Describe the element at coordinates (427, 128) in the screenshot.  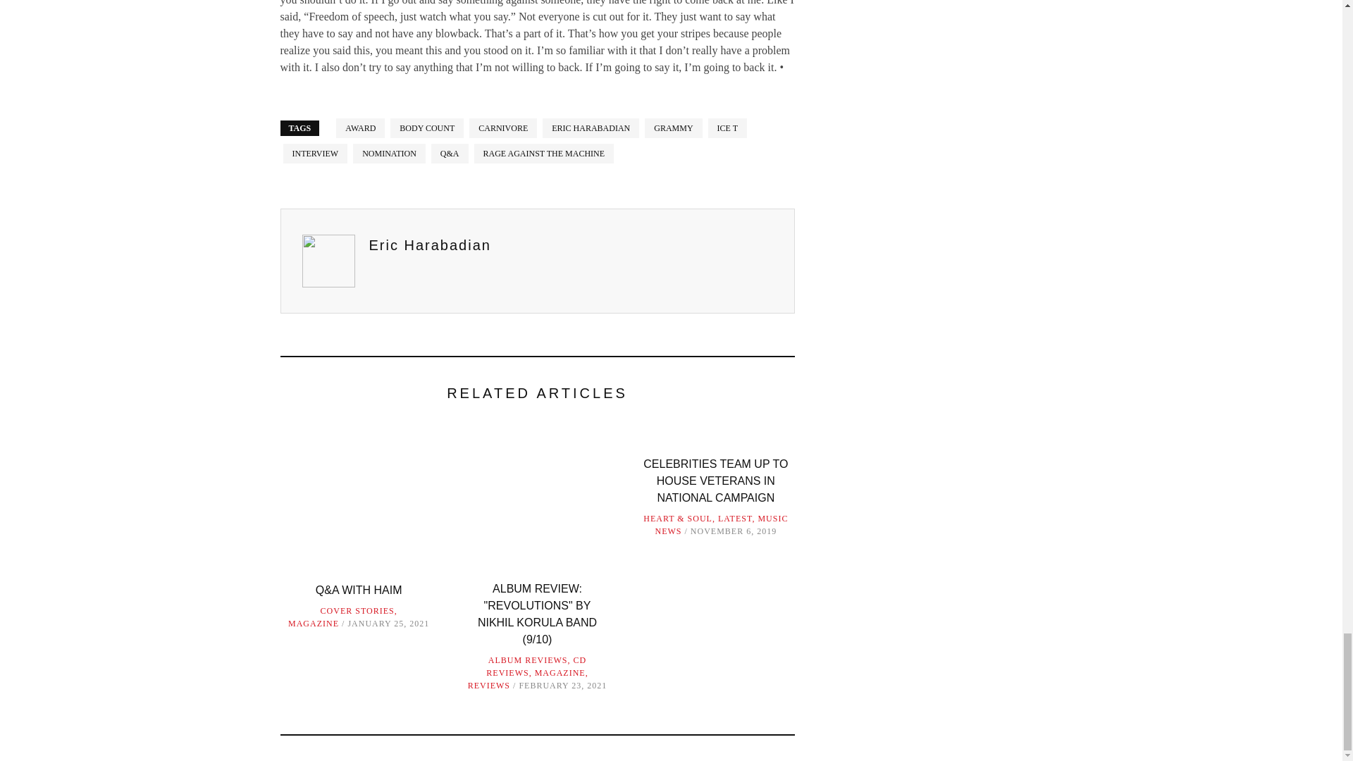
I see `View all posts tagged body count` at that location.